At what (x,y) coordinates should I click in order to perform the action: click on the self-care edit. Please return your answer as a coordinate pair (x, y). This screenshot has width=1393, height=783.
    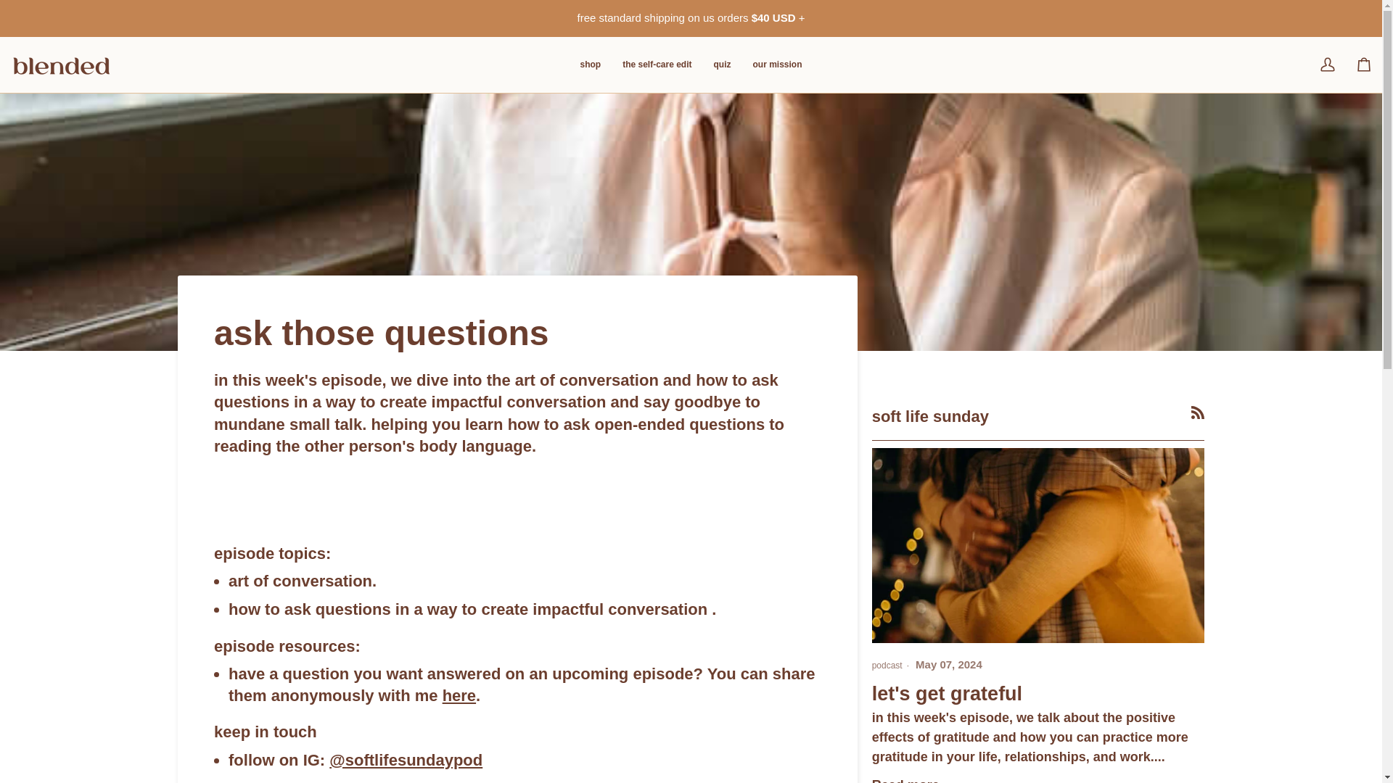
    Looking at the image, I should click on (656, 64).